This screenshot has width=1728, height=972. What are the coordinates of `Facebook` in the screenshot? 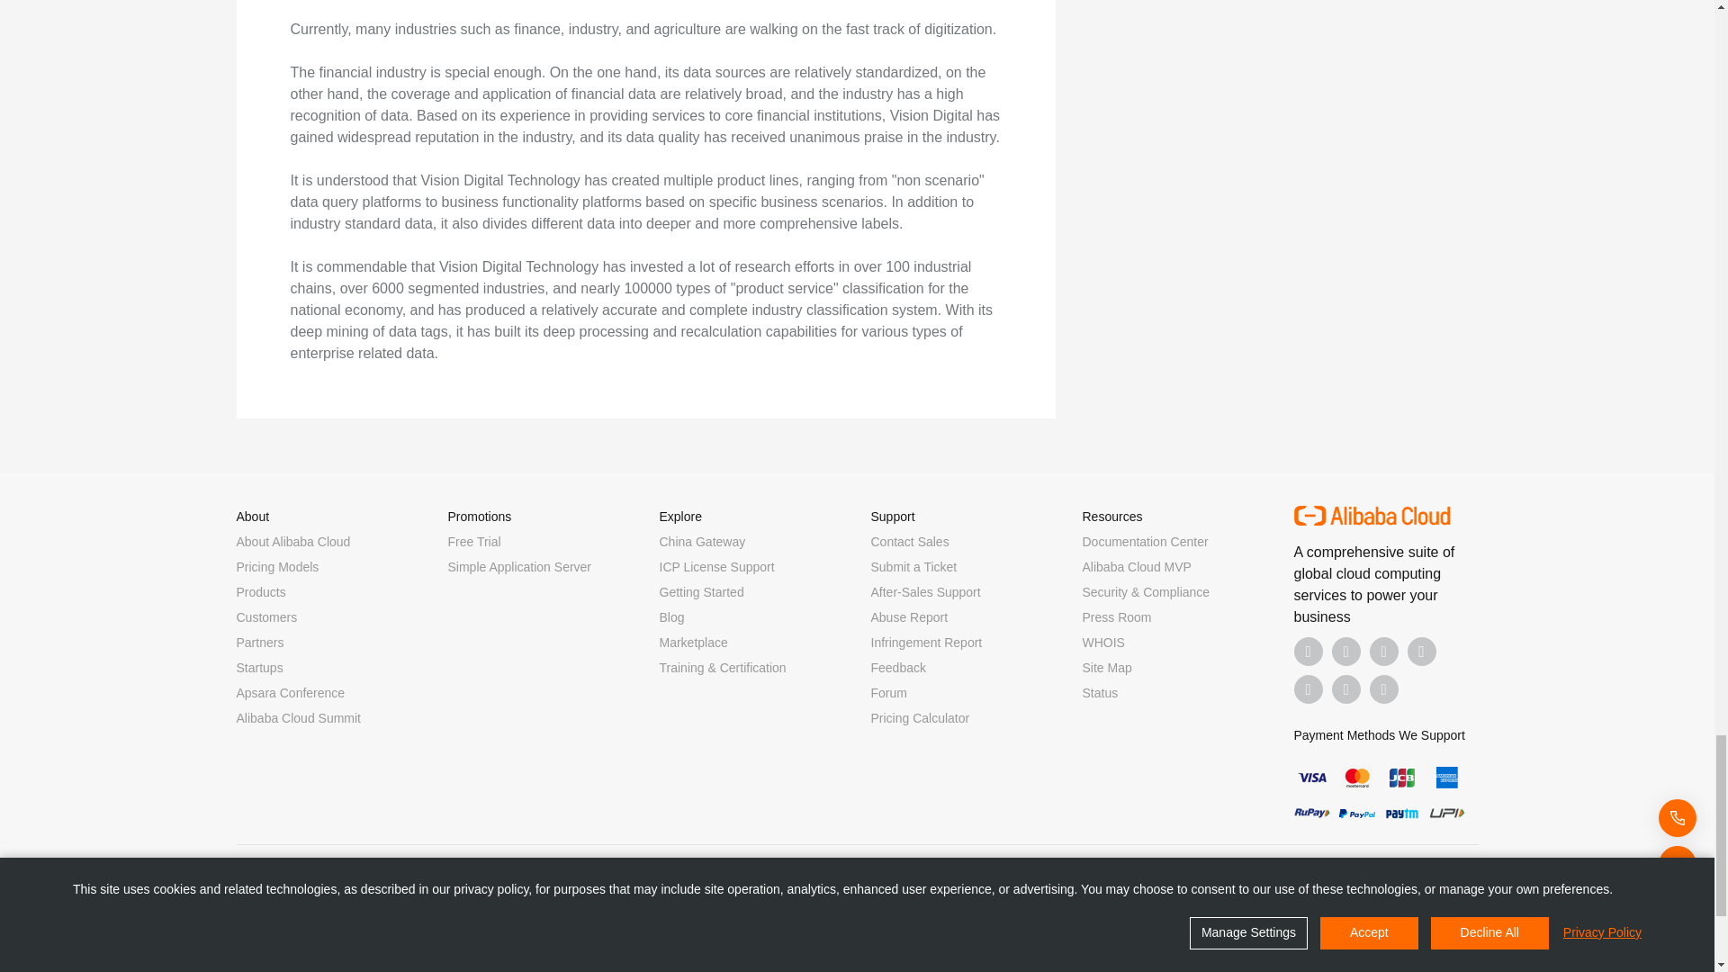 It's located at (1309, 652).